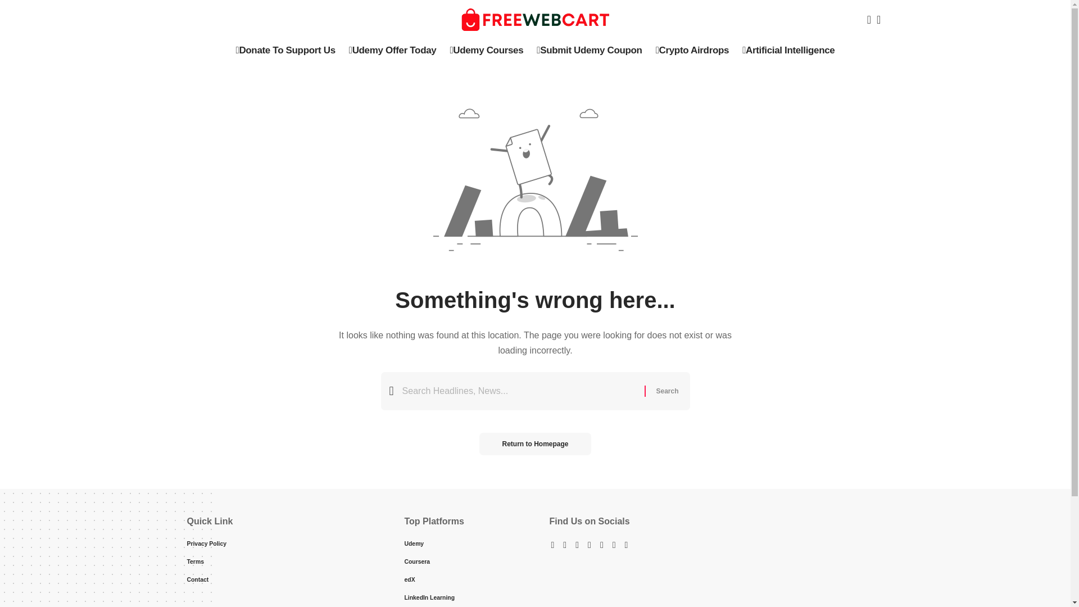 This screenshot has height=607, width=1079. I want to click on Freewebcart, so click(535, 20).